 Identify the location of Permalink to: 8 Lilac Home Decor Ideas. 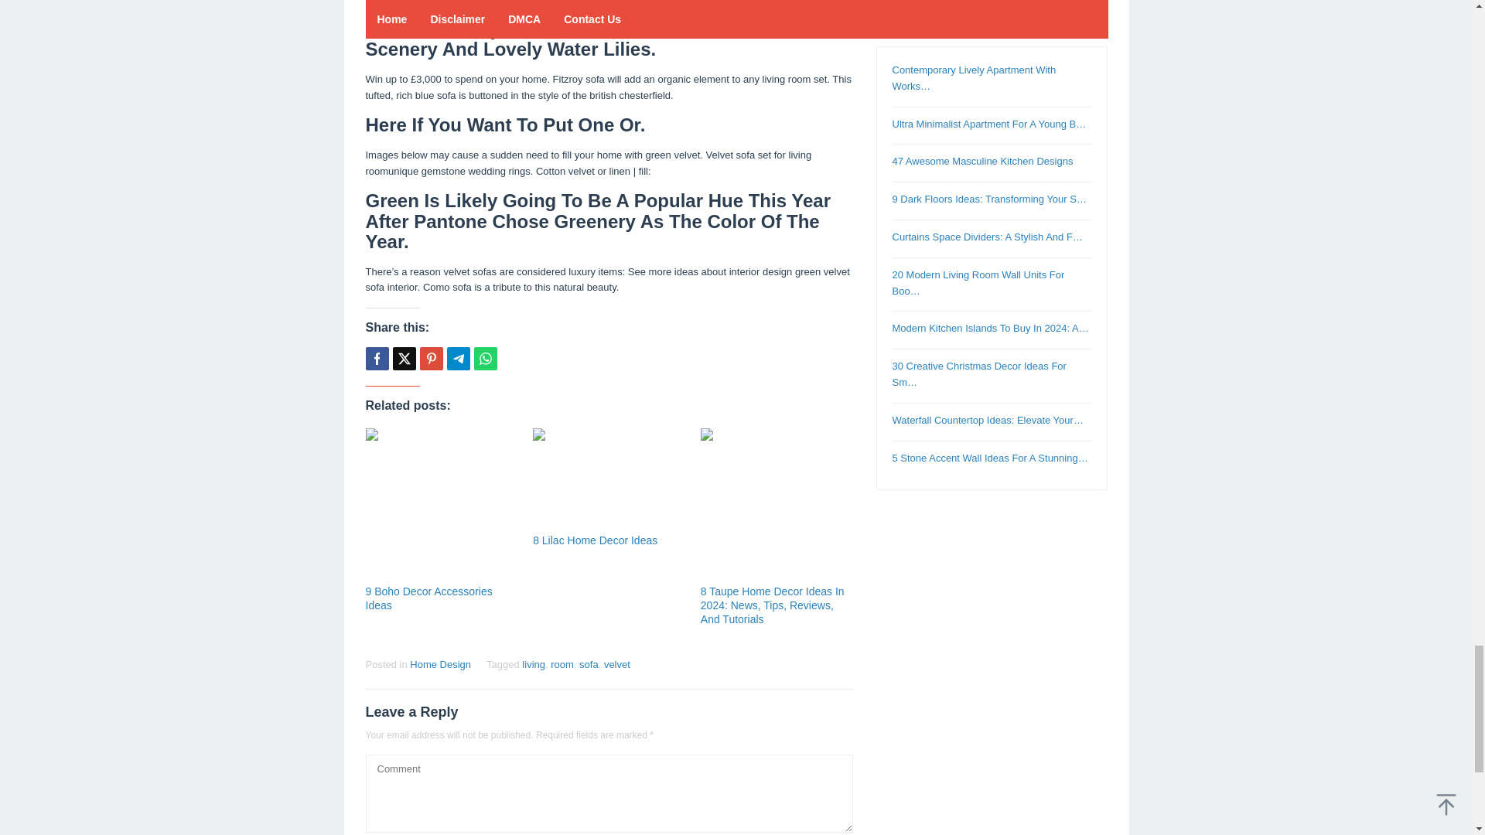
(596, 540).